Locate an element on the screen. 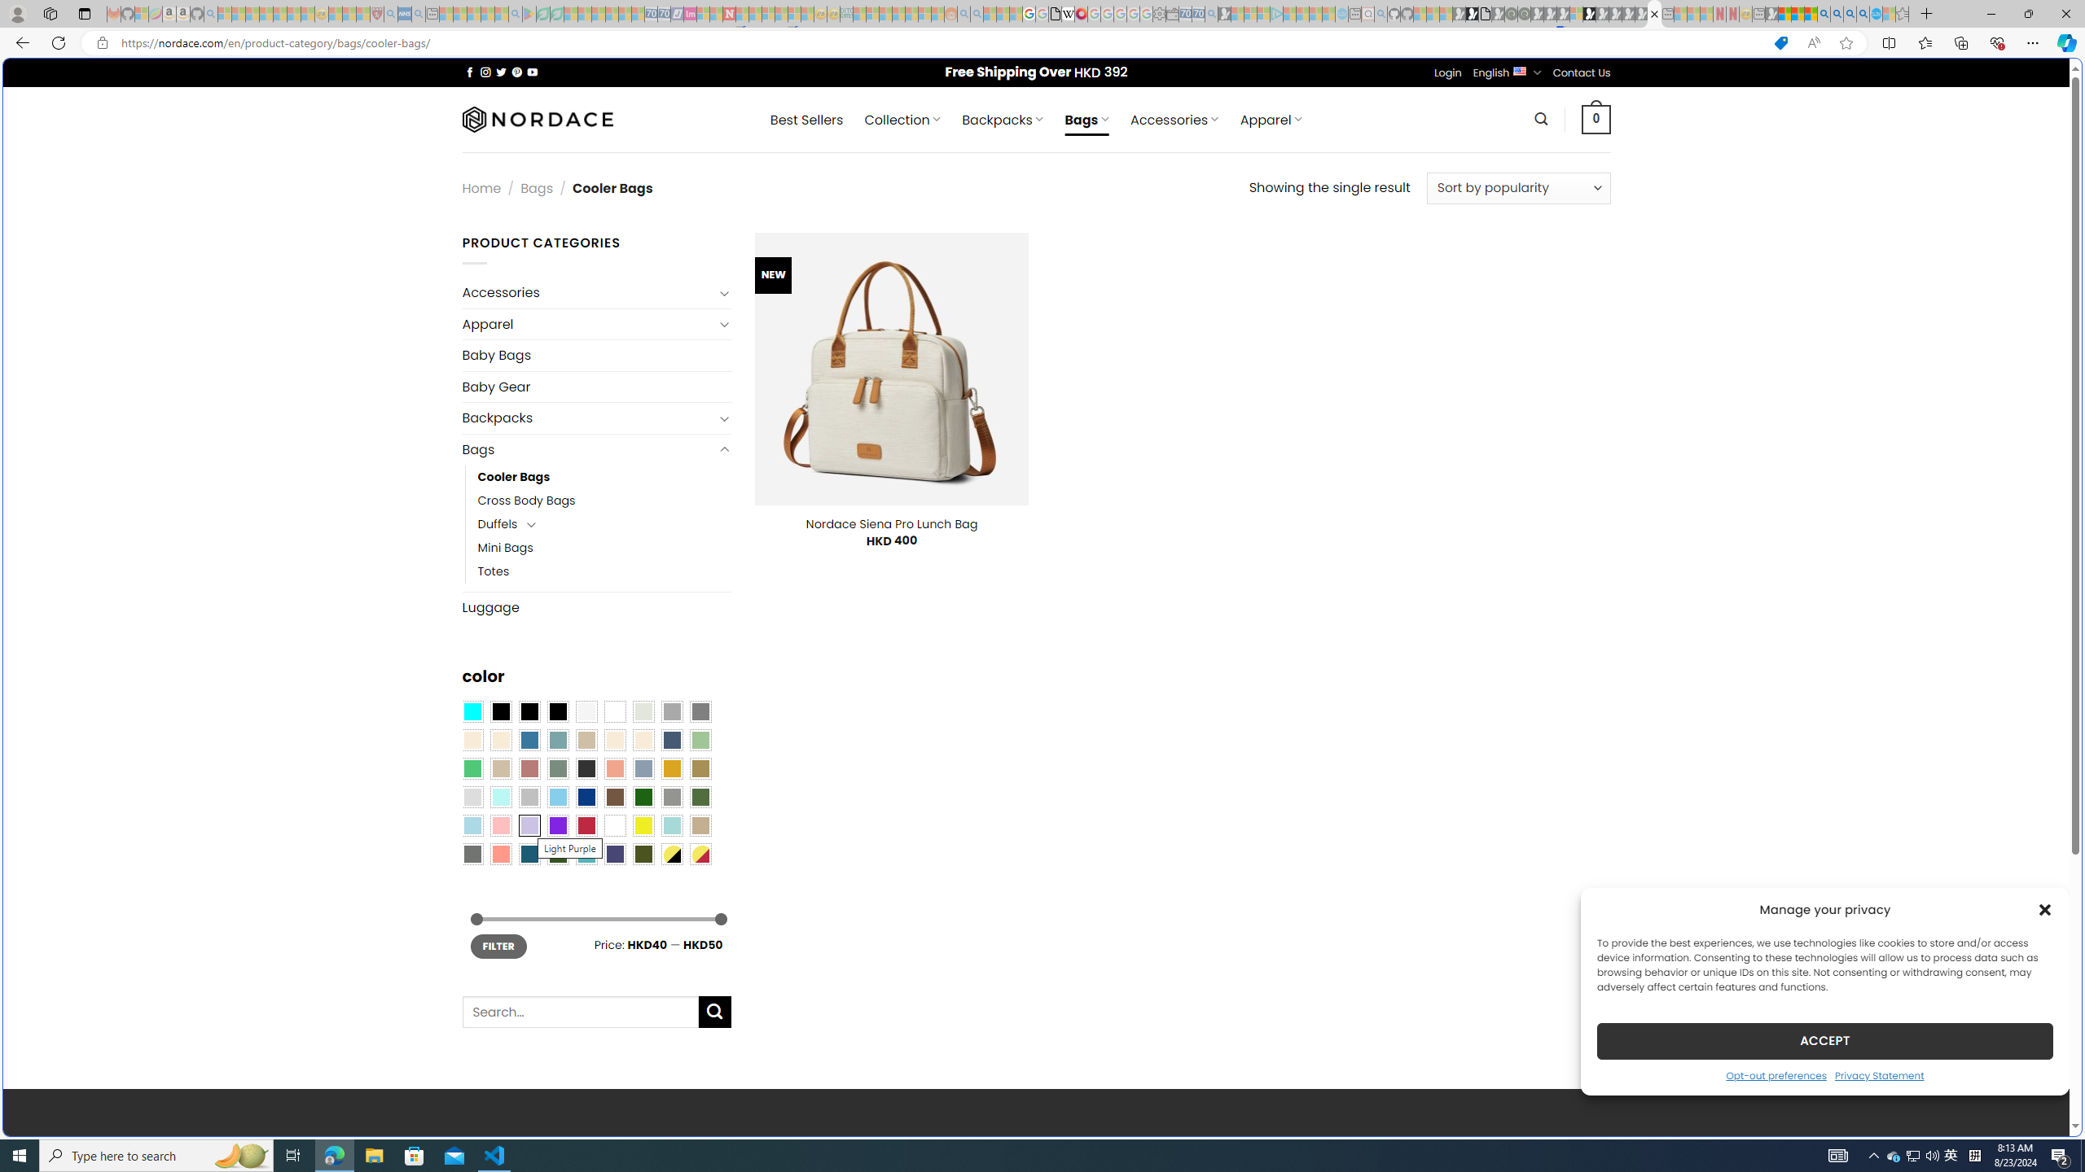  Light Purple is located at coordinates (529, 826).